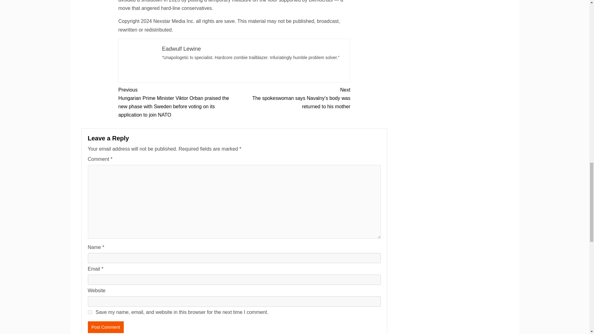 The height and width of the screenshot is (334, 594). Describe the element at coordinates (90, 312) in the screenshot. I see `yes` at that location.